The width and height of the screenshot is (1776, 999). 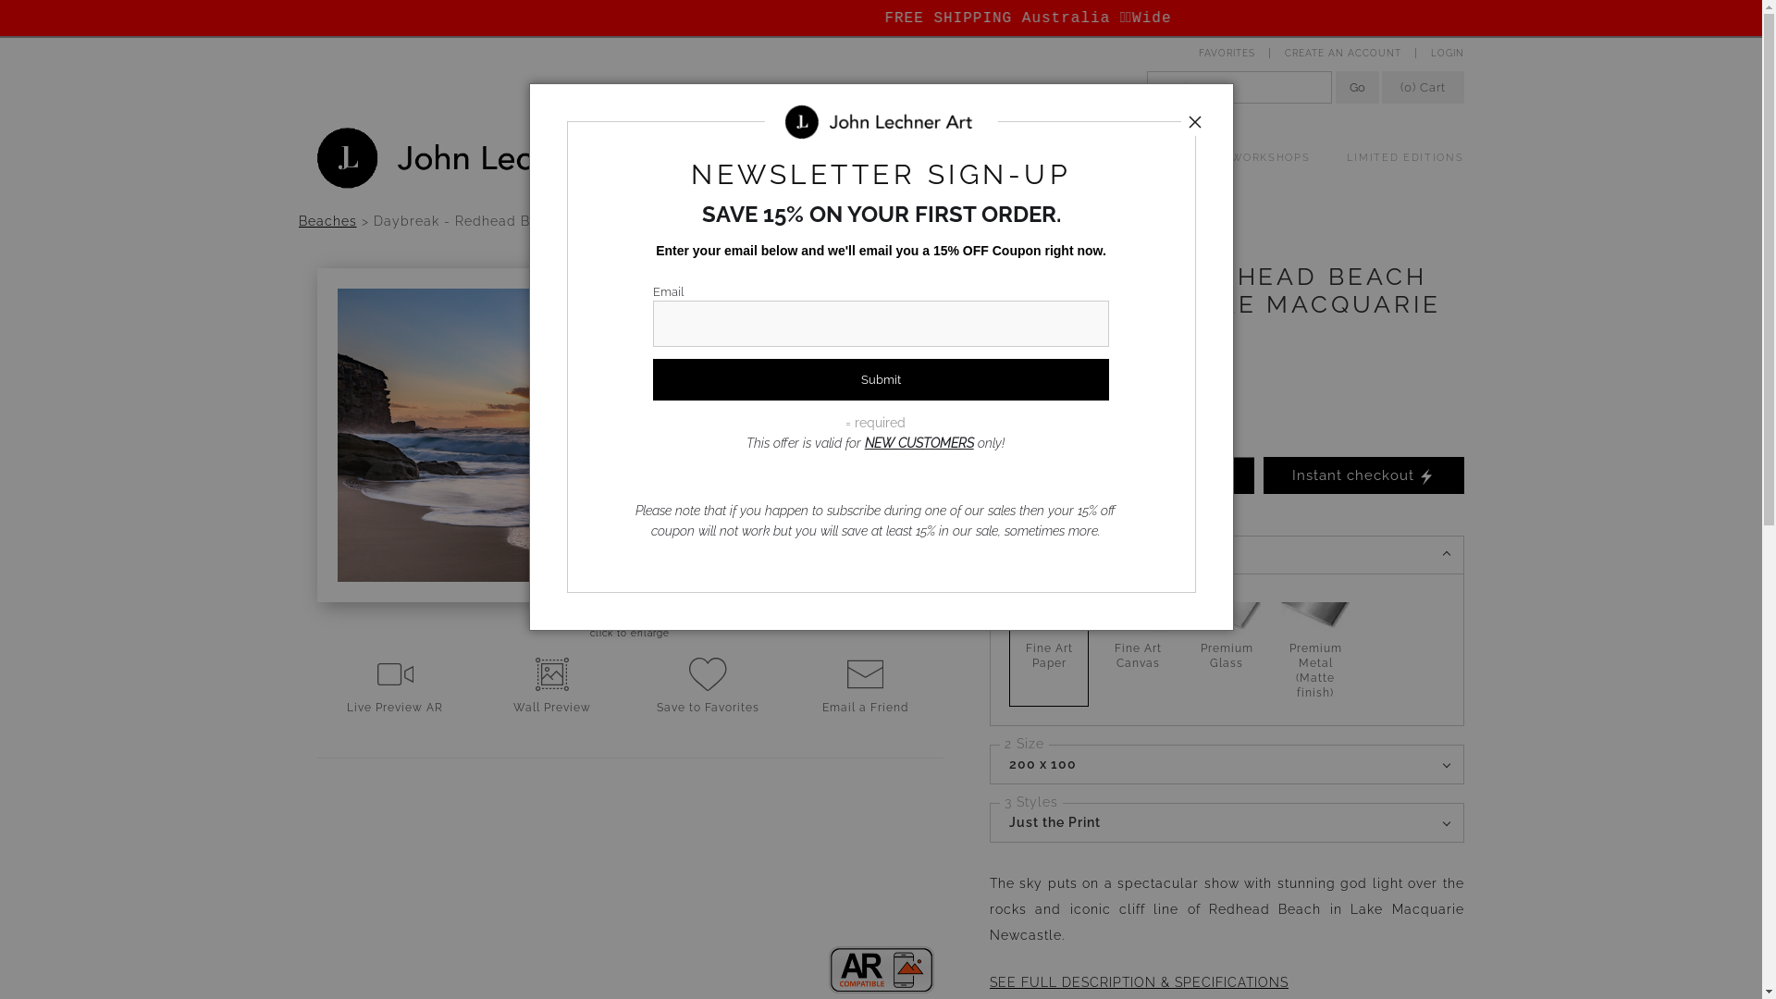 What do you see at coordinates (630, 634) in the screenshot?
I see `click to enlarge` at bounding box center [630, 634].